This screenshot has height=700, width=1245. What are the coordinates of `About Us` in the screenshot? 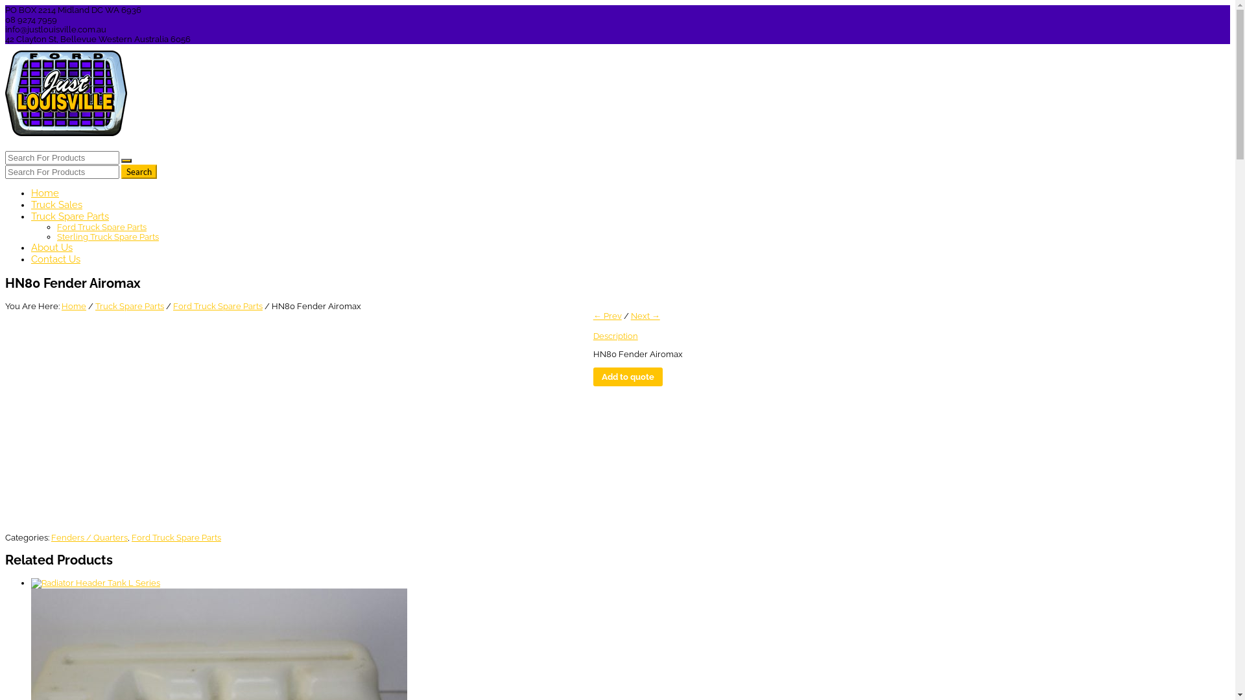 It's located at (52, 248).